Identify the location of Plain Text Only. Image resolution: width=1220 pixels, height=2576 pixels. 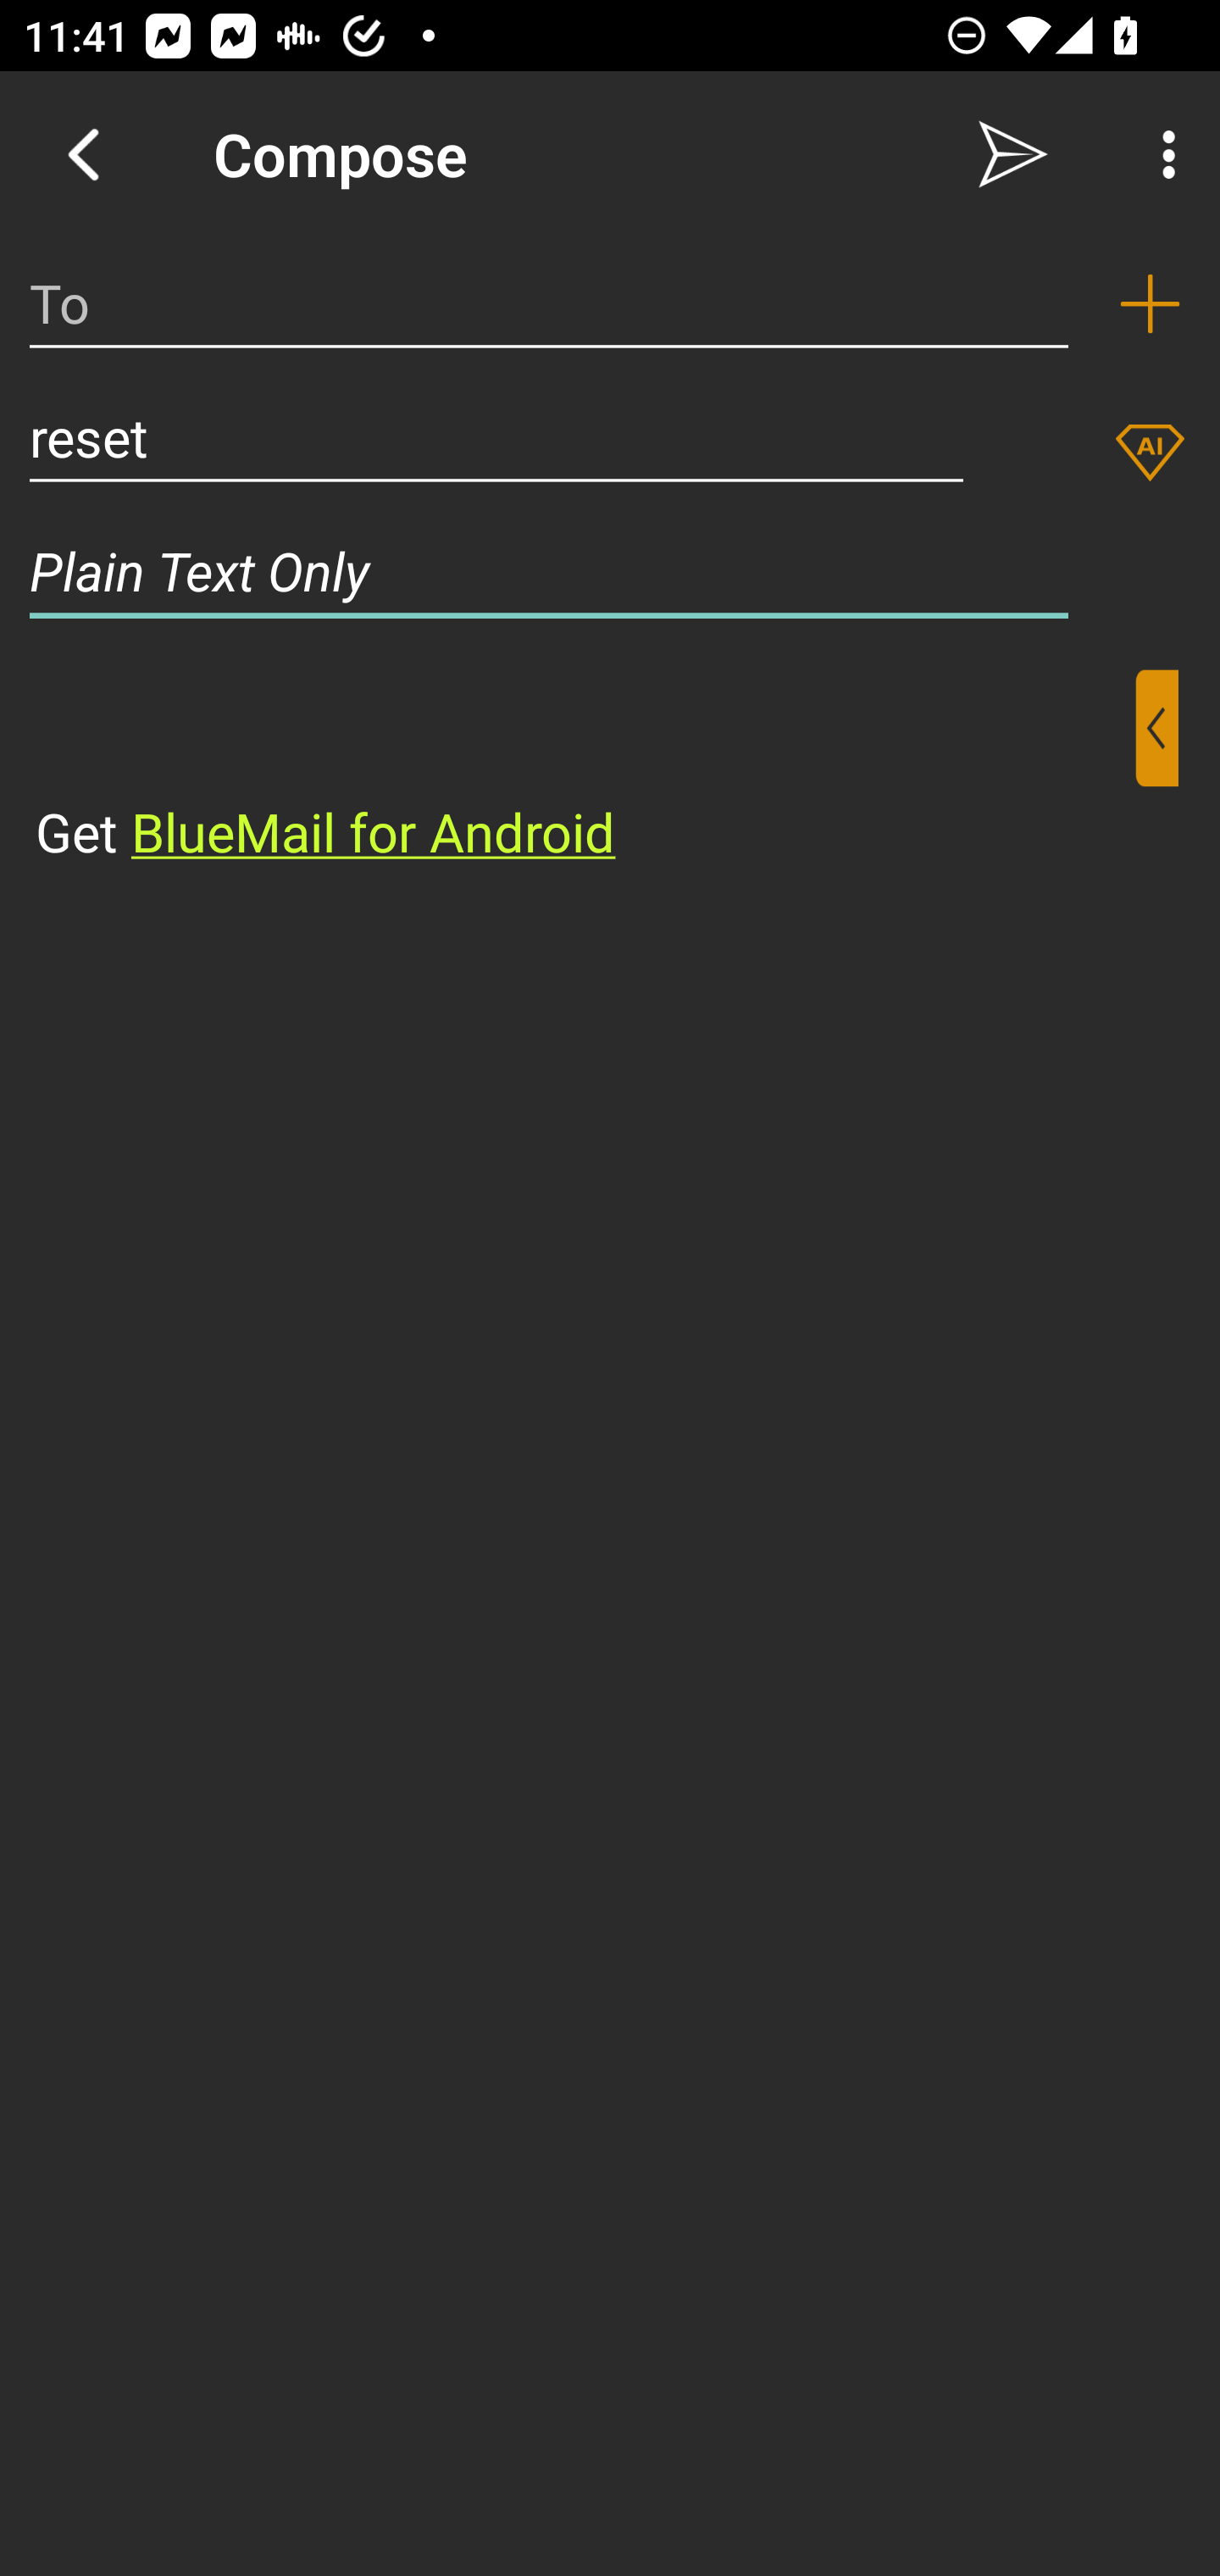
(610, 571).